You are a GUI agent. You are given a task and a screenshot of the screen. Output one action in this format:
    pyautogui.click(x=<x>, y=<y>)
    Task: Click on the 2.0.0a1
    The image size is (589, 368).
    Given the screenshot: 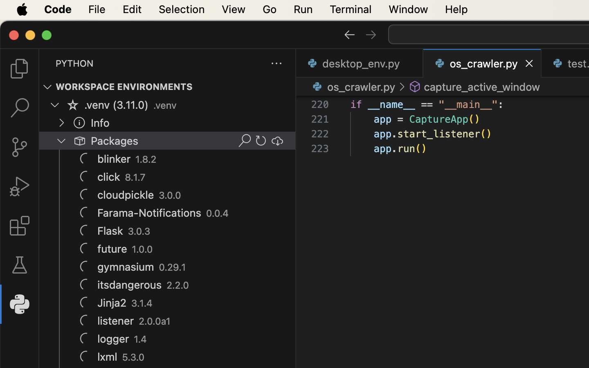 What is the action you would take?
    pyautogui.click(x=155, y=321)
    